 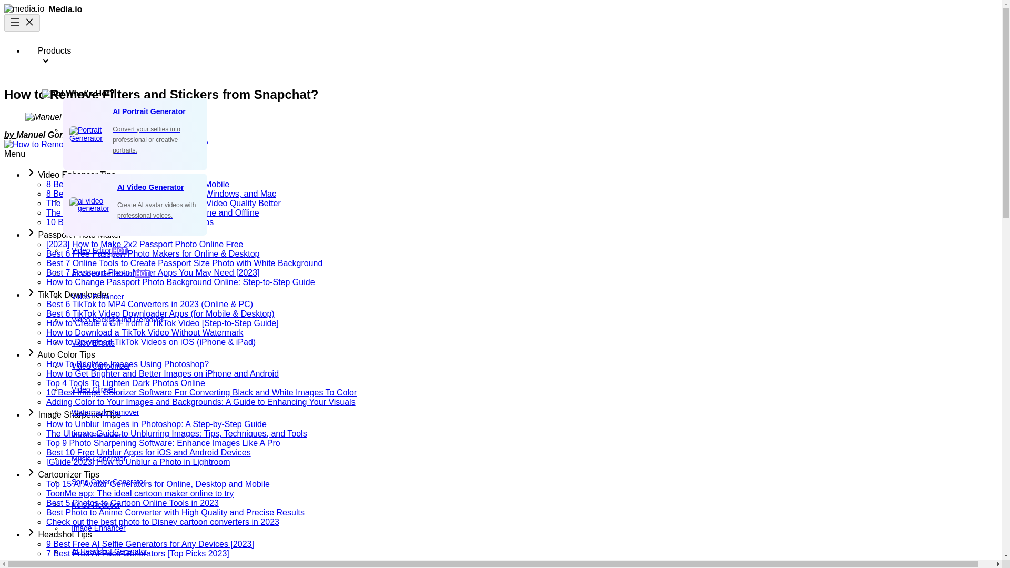 What do you see at coordinates (532, 319) in the screenshot?
I see `Video Background Remover` at bounding box center [532, 319].